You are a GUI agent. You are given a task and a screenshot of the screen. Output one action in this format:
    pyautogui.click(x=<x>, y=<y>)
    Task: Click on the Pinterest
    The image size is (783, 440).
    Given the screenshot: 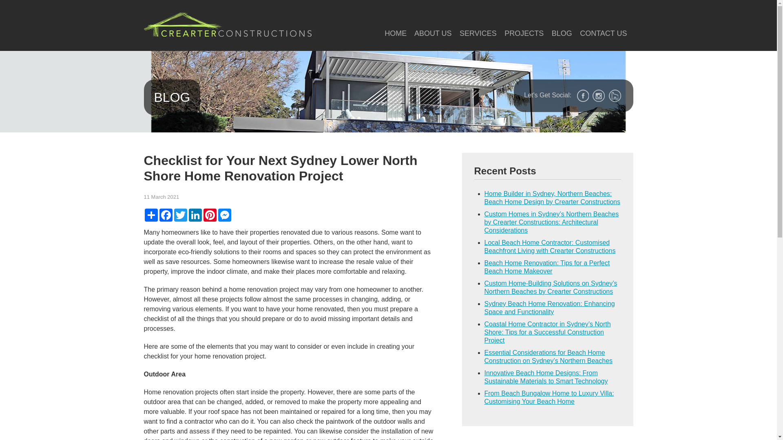 What is the action you would take?
    pyautogui.click(x=210, y=215)
    